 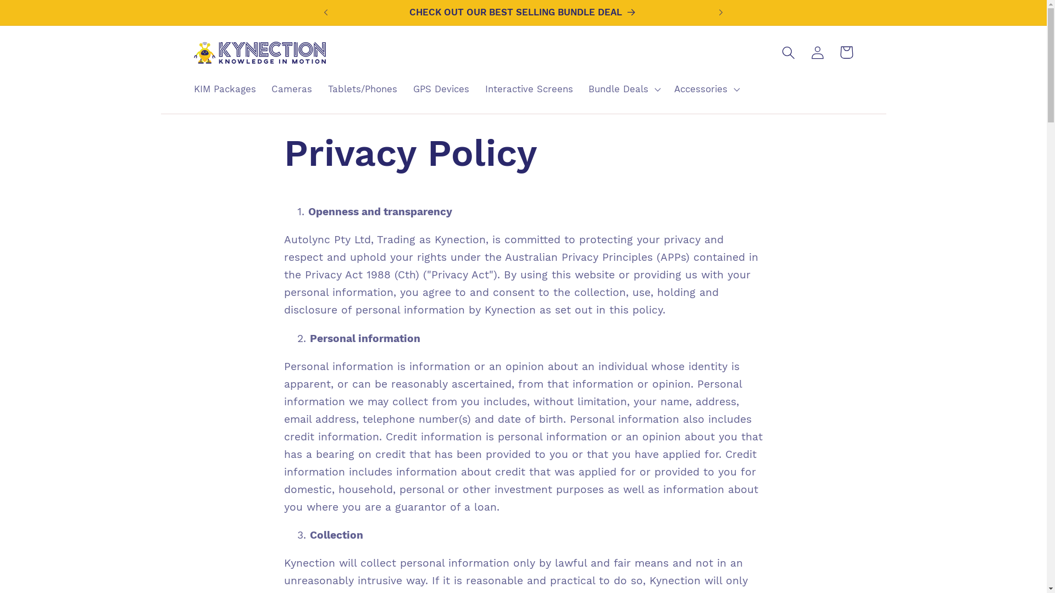 I want to click on Cart, so click(x=846, y=53).